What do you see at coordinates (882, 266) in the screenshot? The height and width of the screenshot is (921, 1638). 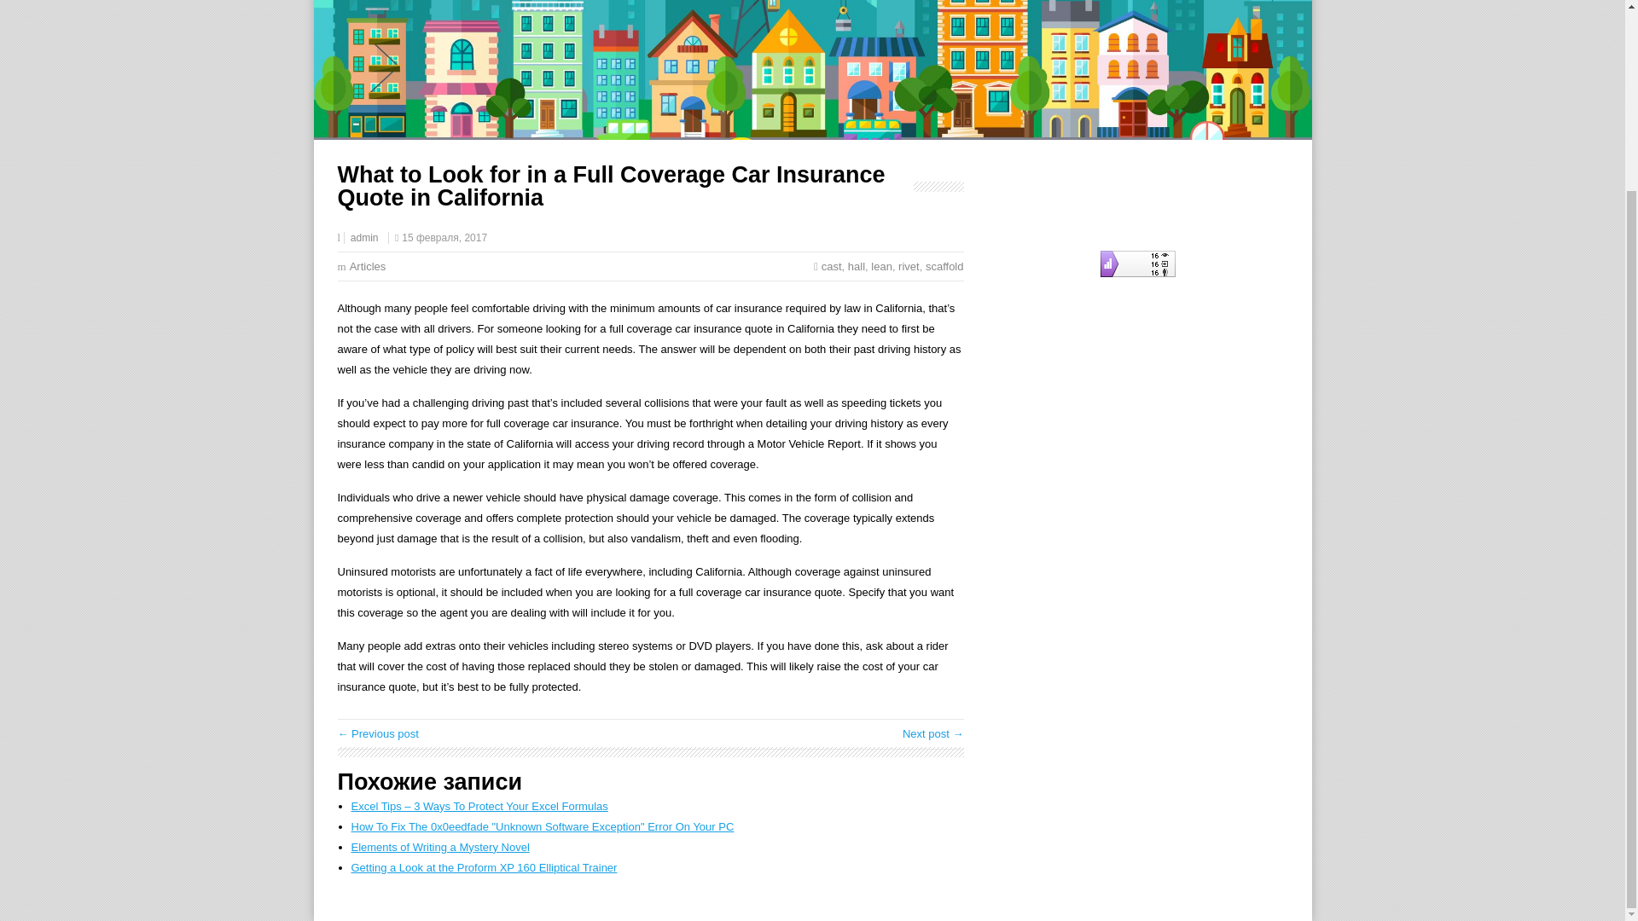 I see `lean` at bounding box center [882, 266].